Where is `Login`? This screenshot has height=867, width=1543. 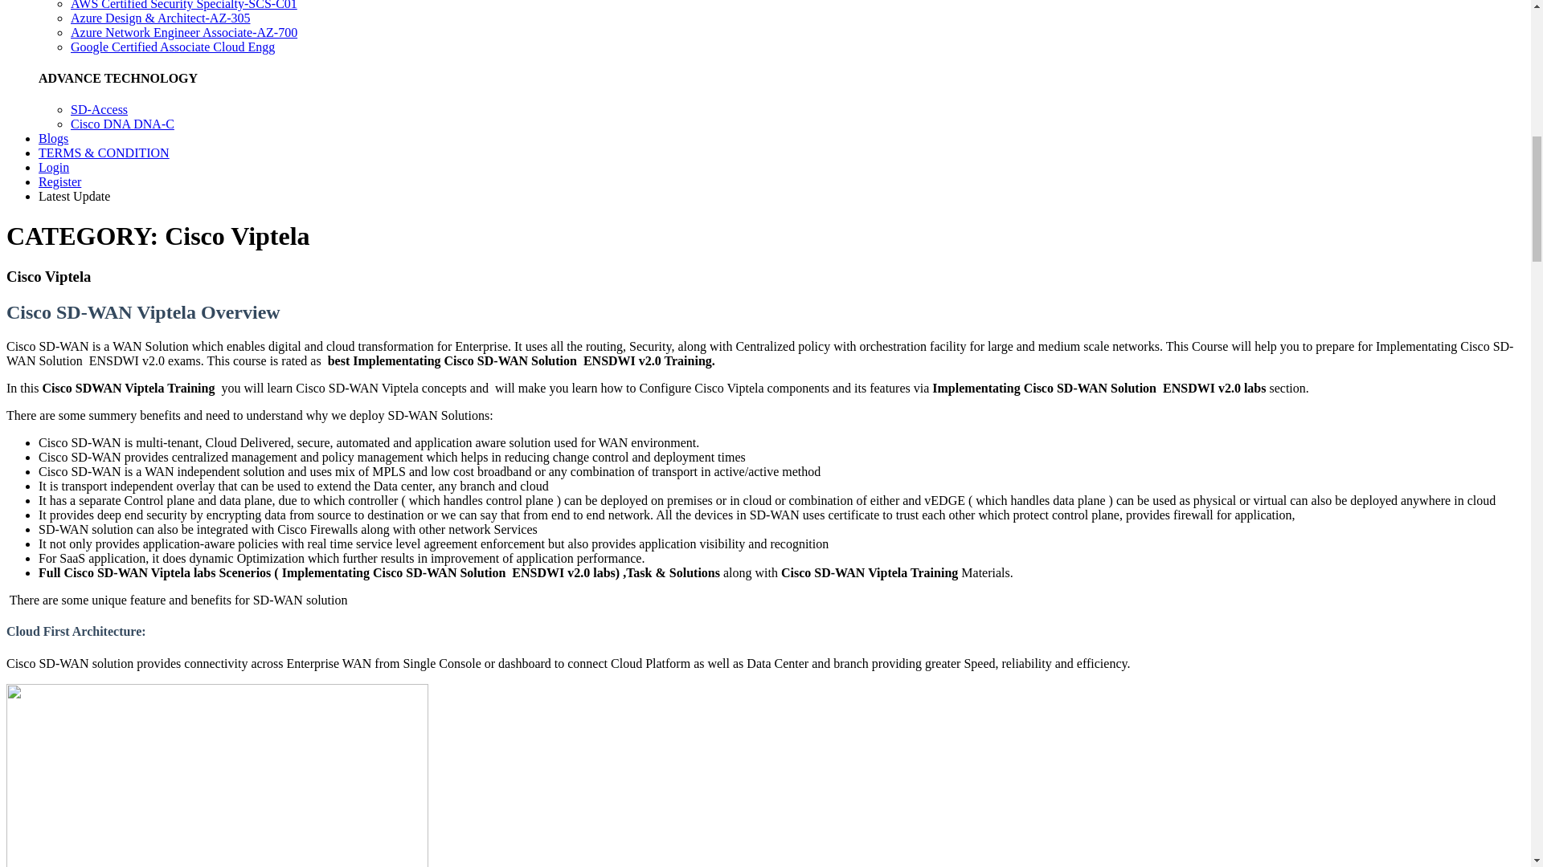
Login is located at coordinates (54, 167).